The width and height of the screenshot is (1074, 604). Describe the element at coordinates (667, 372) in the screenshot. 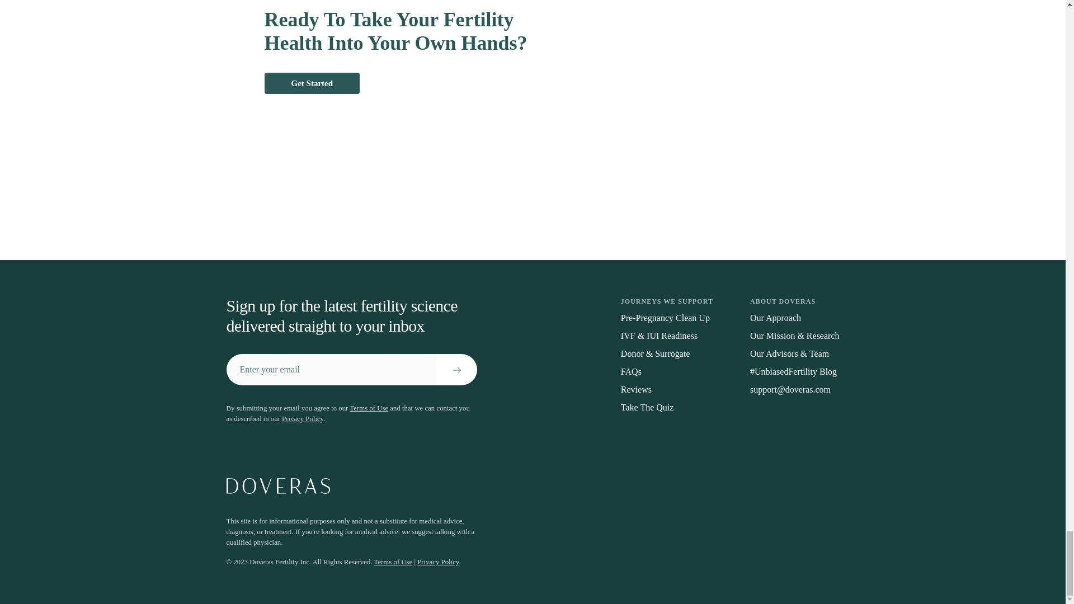

I see `FAQs` at that location.